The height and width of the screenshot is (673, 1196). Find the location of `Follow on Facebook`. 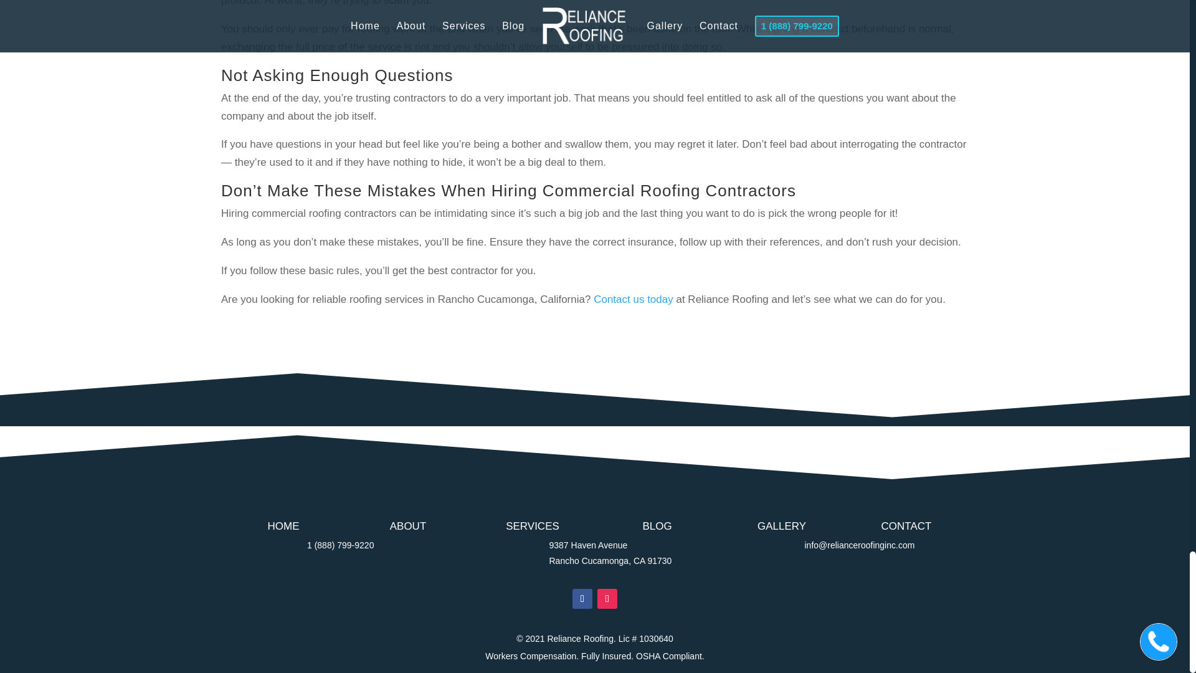

Follow on Facebook is located at coordinates (582, 599).